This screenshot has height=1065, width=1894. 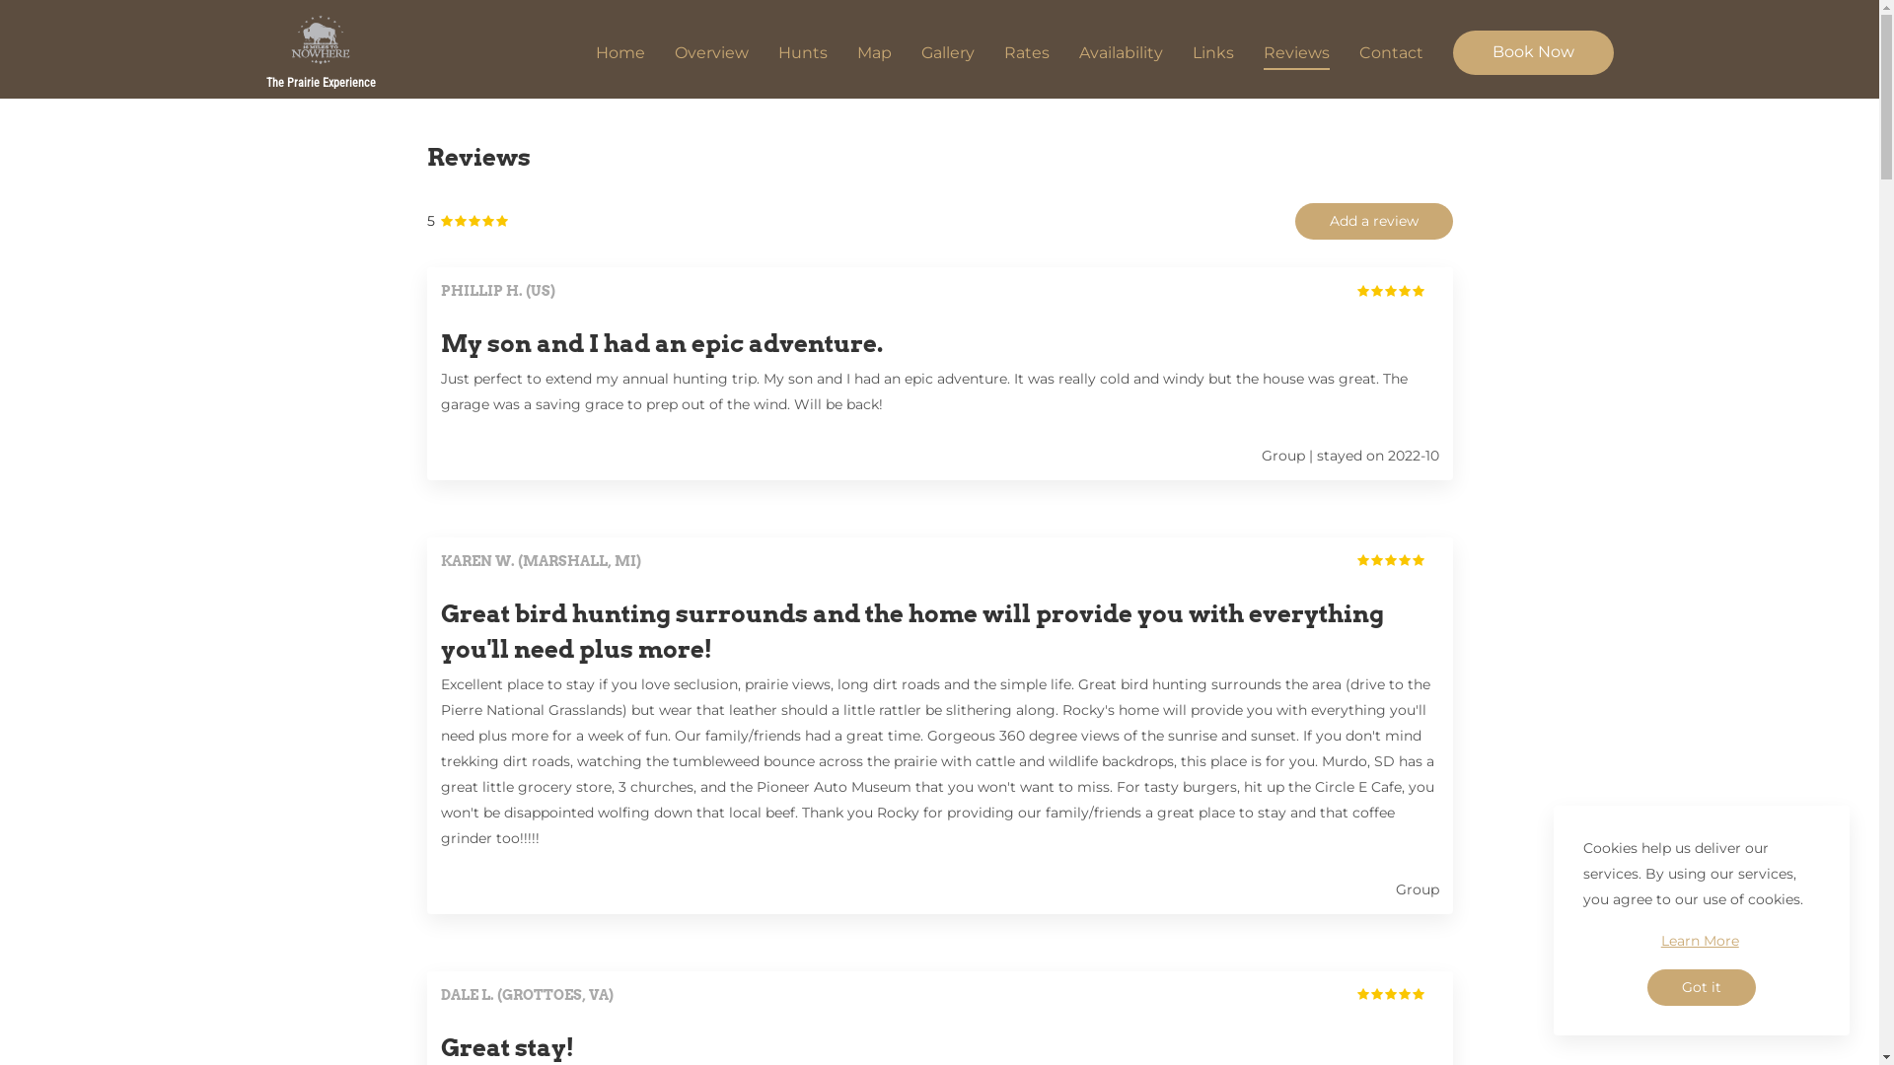 I want to click on Links, so click(x=1212, y=52).